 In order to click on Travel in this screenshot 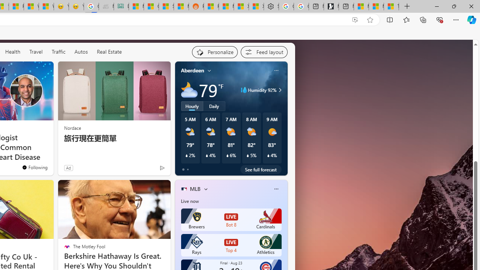, I will do `click(36, 52)`.